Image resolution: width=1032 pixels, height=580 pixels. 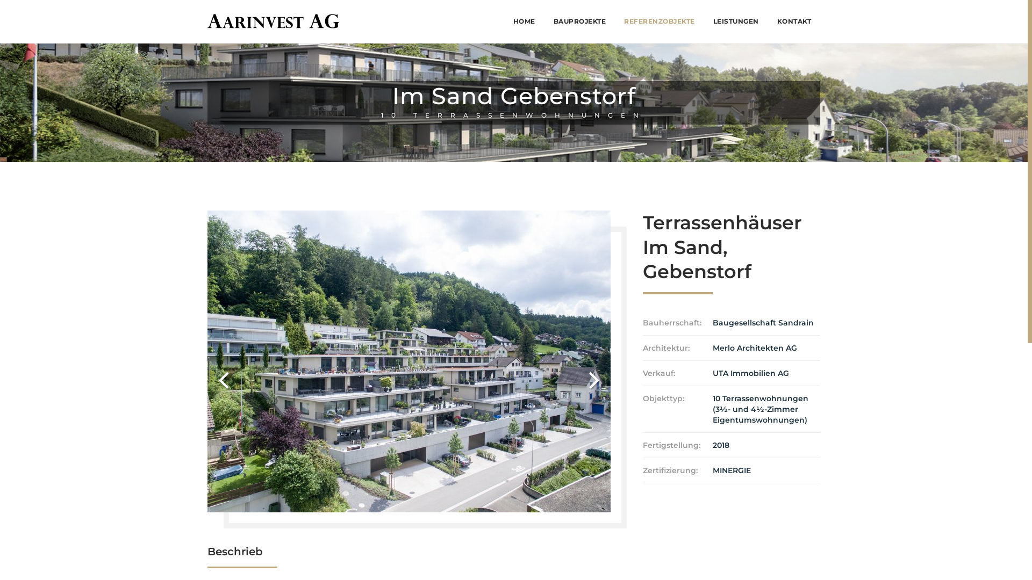 What do you see at coordinates (579, 21) in the screenshot?
I see `BAUPROJEKTE` at bounding box center [579, 21].